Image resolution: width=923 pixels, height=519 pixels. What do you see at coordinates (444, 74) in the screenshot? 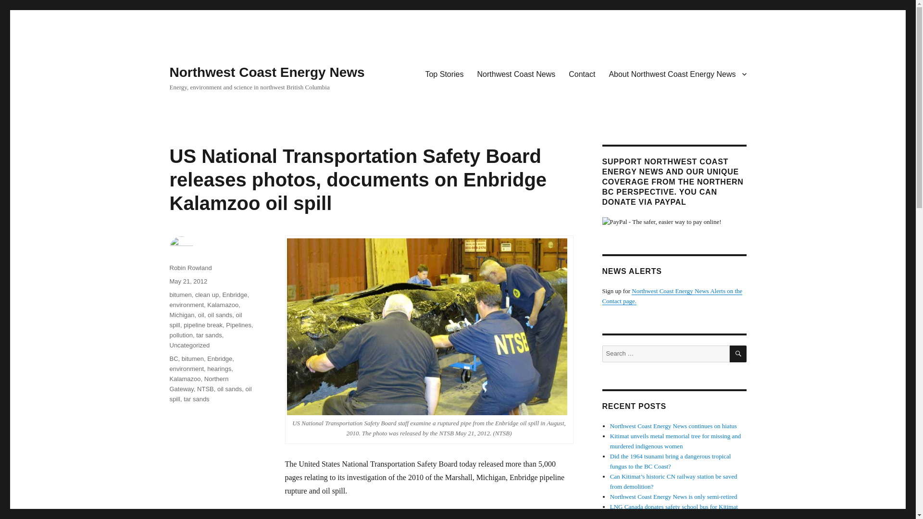
I see `Top Stories` at bounding box center [444, 74].